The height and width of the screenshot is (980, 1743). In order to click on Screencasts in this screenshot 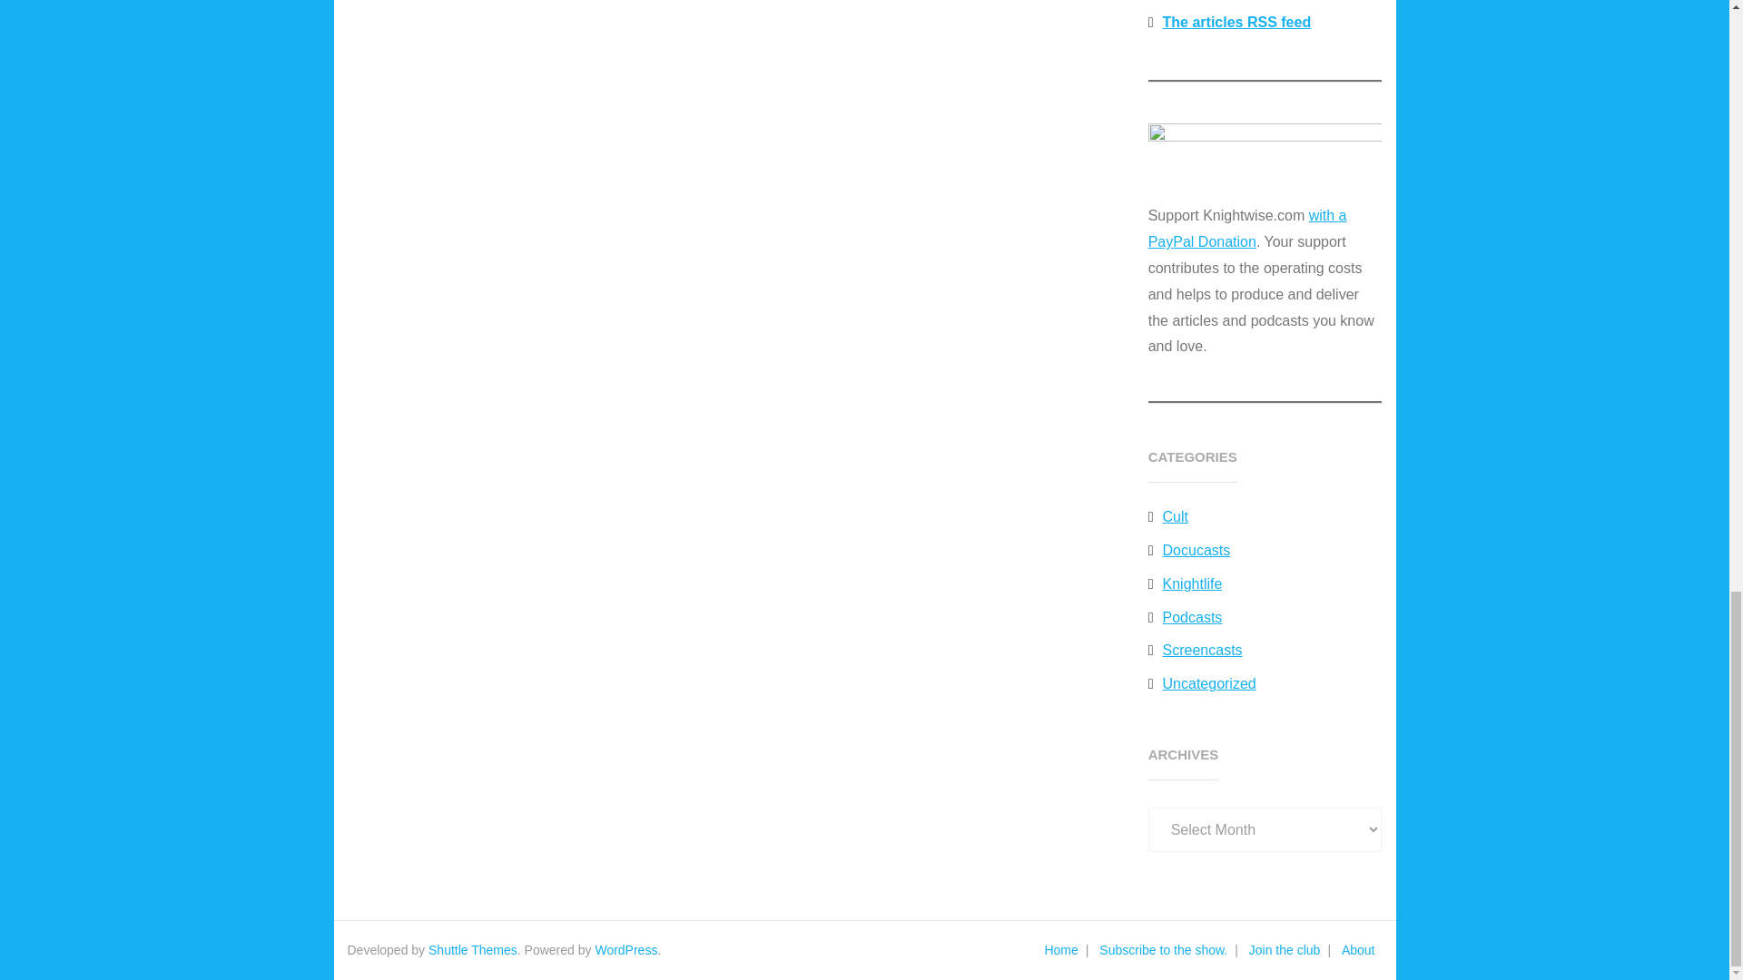, I will do `click(1195, 650)`.